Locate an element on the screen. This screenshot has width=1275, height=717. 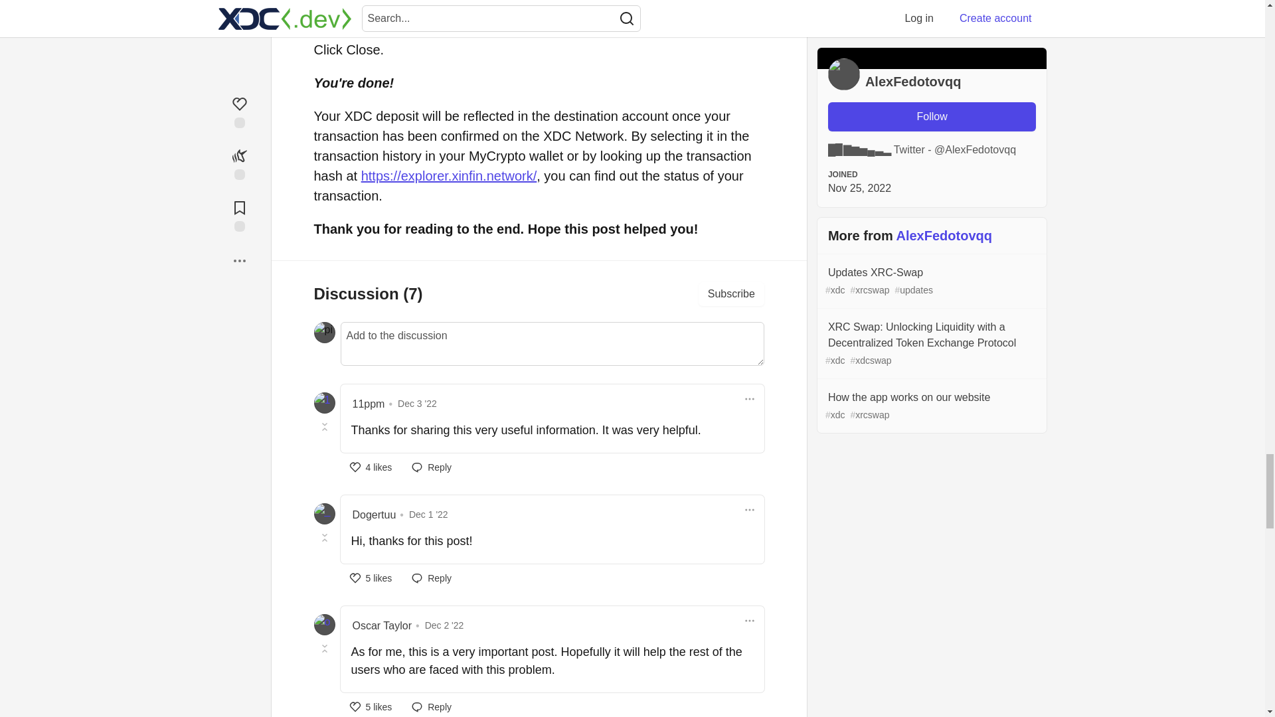
Dropdown menu is located at coordinates (749, 620).